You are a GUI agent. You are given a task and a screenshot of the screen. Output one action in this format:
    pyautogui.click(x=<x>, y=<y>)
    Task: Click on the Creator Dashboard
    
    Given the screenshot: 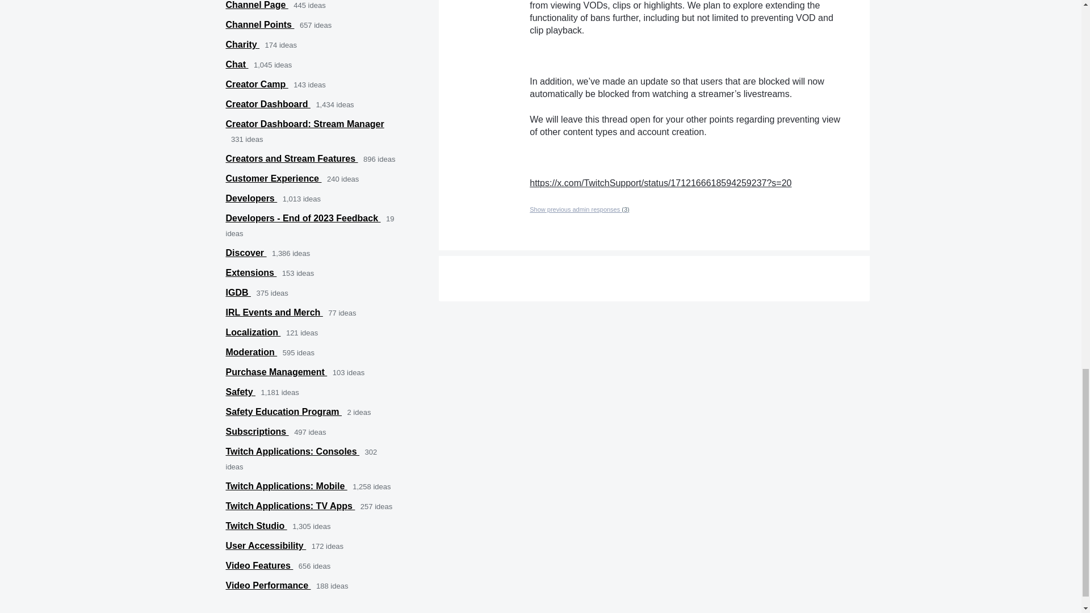 What is the action you would take?
    pyautogui.click(x=268, y=104)
    